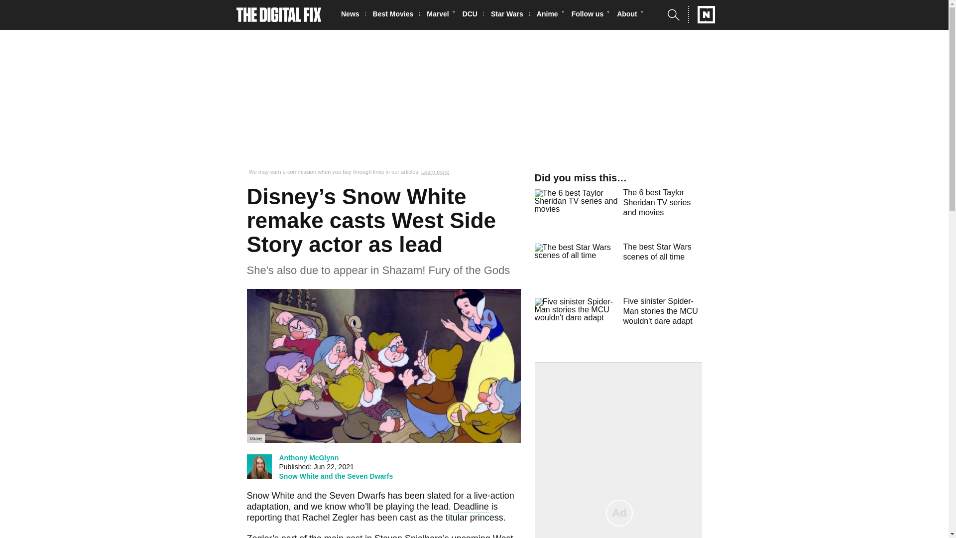 The width and height of the screenshot is (956, 538). I want to click on About, so click(629, 15).